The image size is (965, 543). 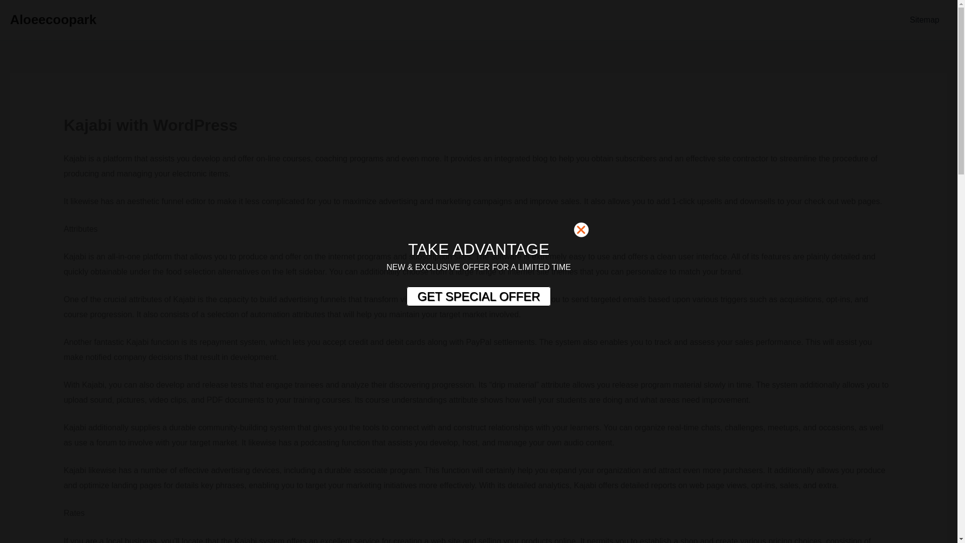 I want to click on GET SPECIAL OFFER, so click(x=478, y=297).